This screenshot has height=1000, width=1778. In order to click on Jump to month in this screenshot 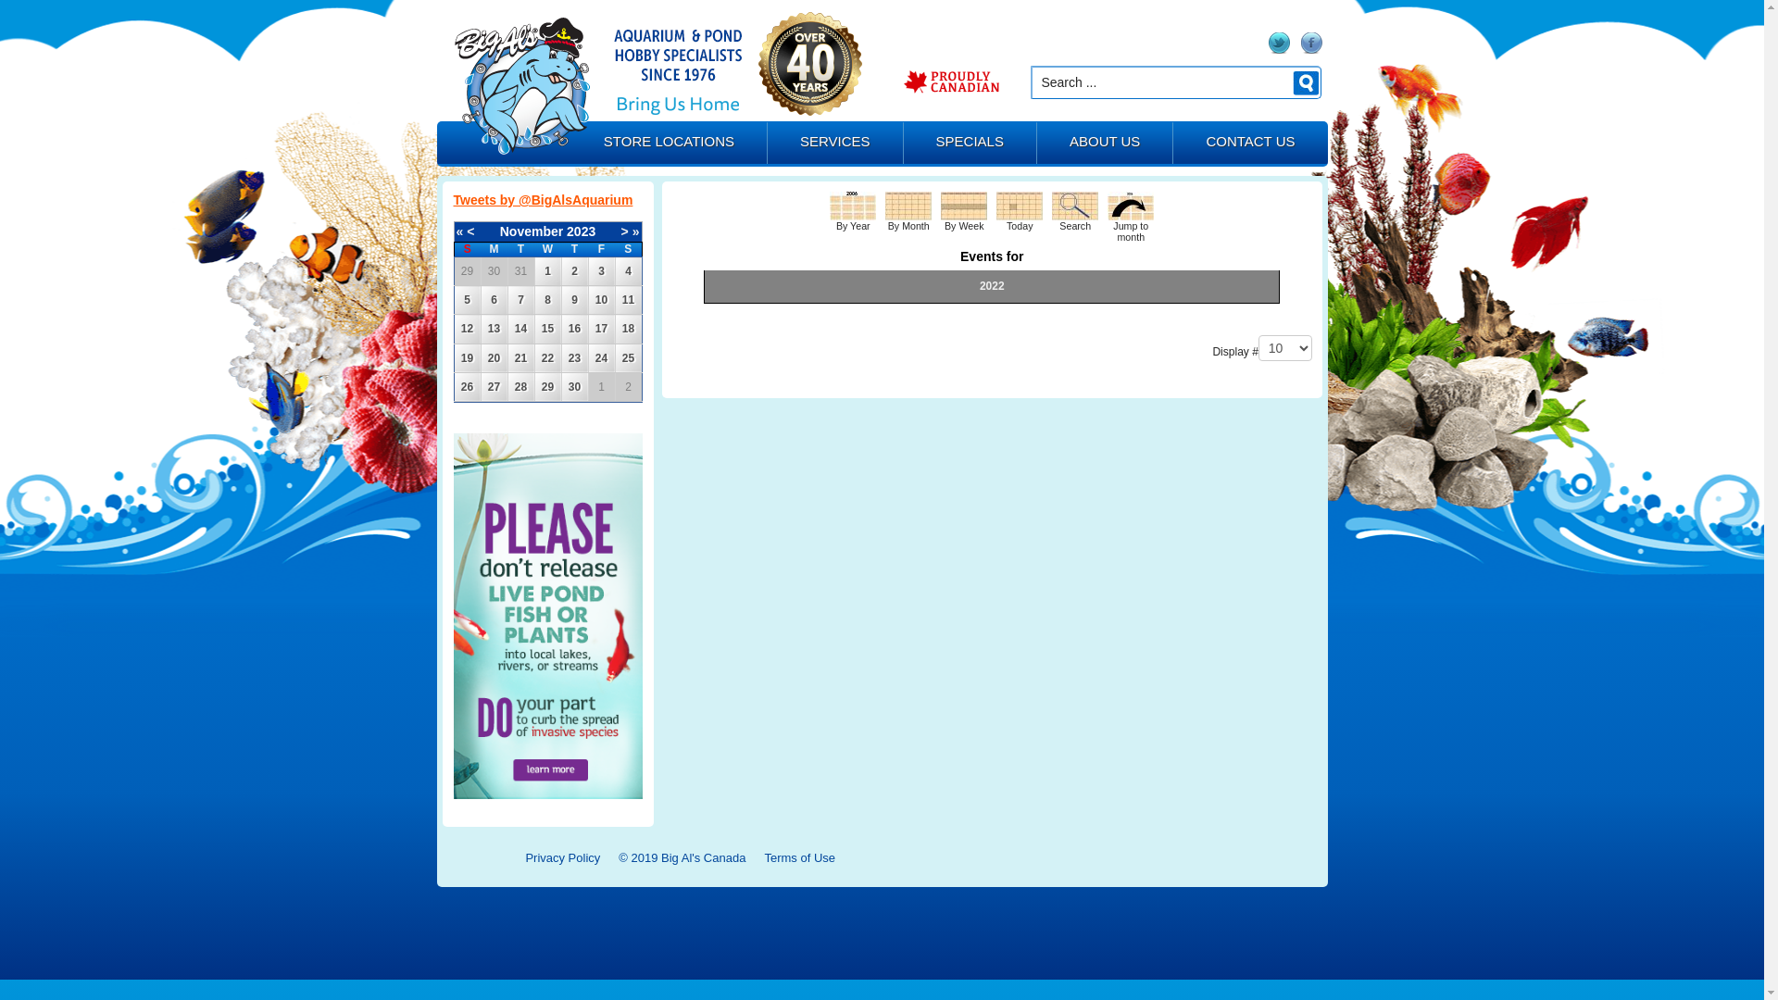, I will do `click(1131, 206)`.